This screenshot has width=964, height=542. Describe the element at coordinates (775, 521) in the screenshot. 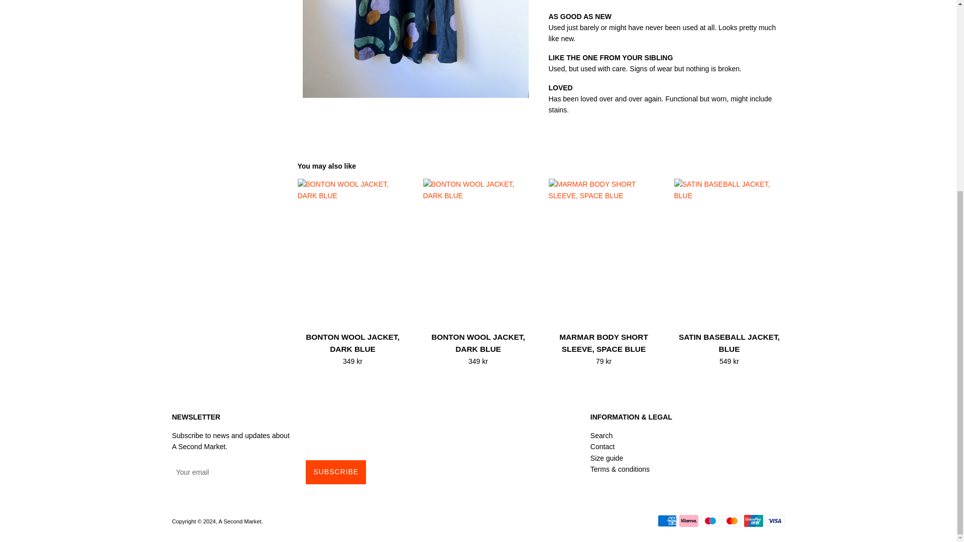

I see `Visa` at that location.